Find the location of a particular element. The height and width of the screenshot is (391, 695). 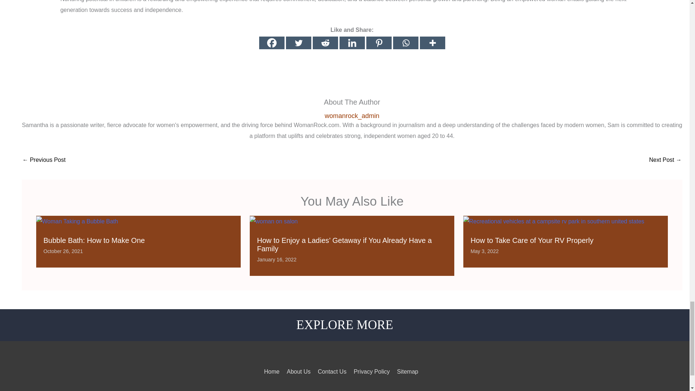

Home is located at coordinates (272, 371).